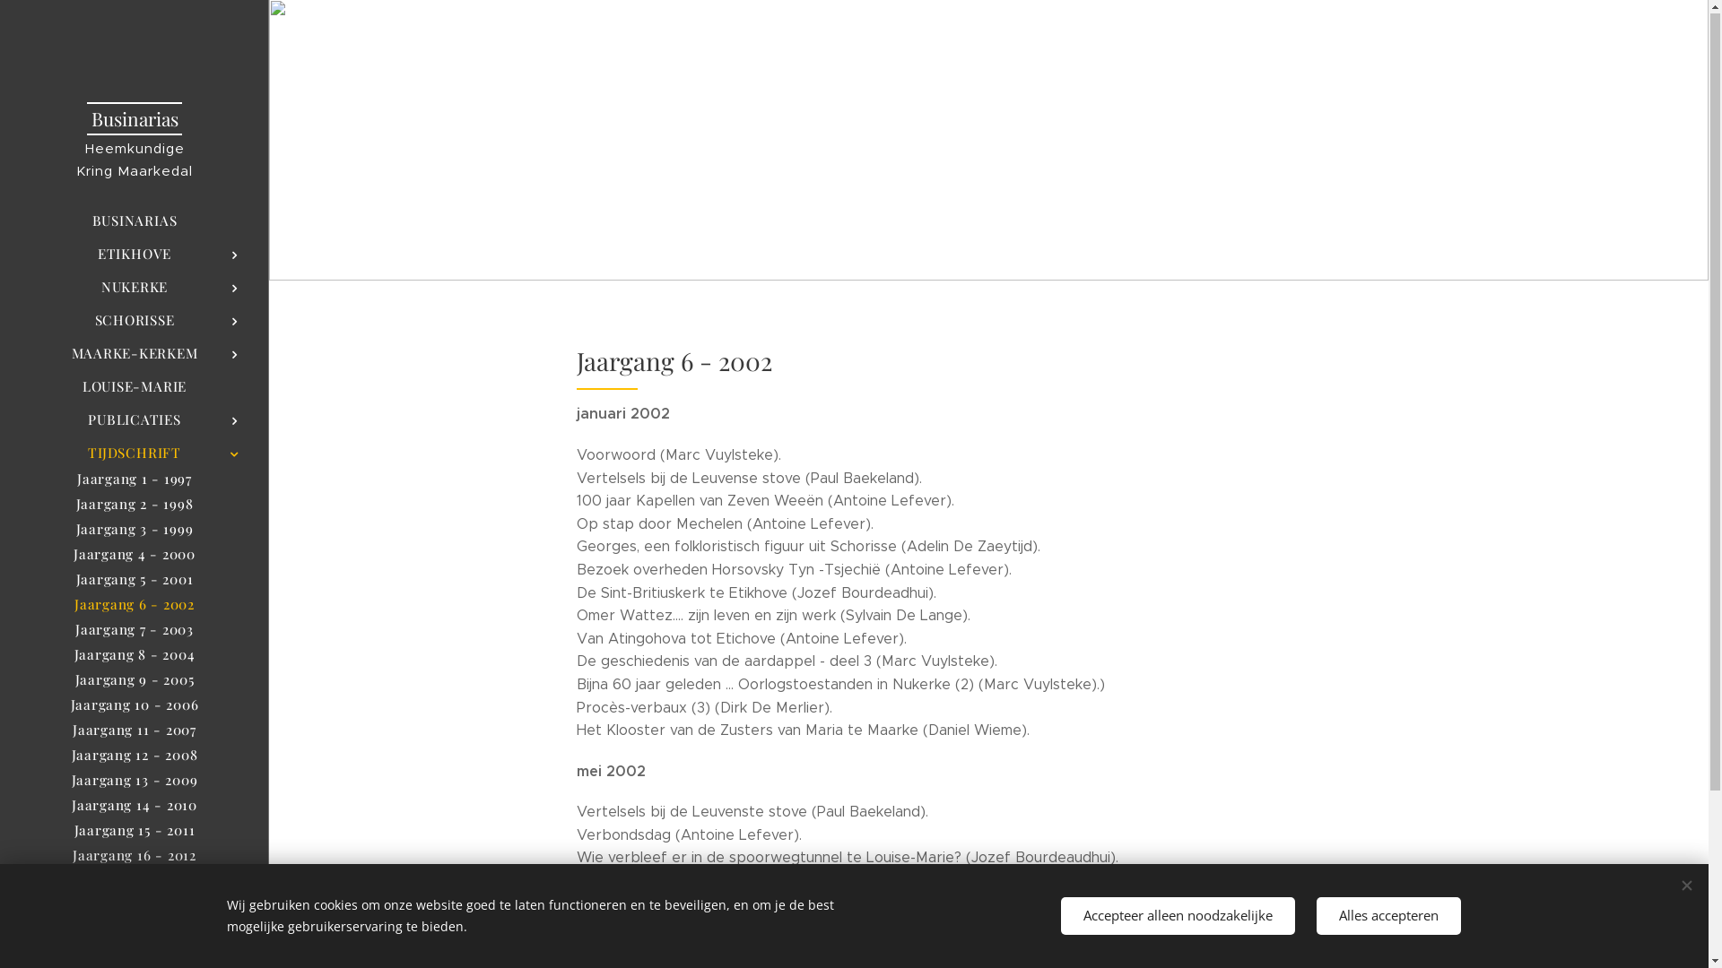  What do you see at coordinates (135, 86) in the screenshot?
I see `Businarias` at bounding box center [135, 86].